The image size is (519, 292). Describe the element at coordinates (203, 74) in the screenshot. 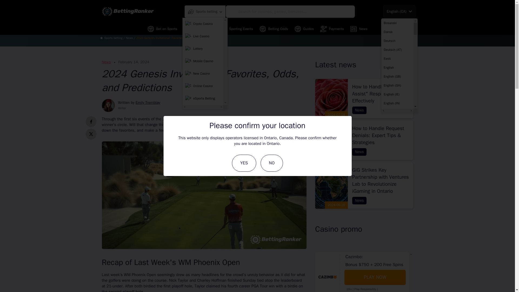

I see `New Casino` at that location.